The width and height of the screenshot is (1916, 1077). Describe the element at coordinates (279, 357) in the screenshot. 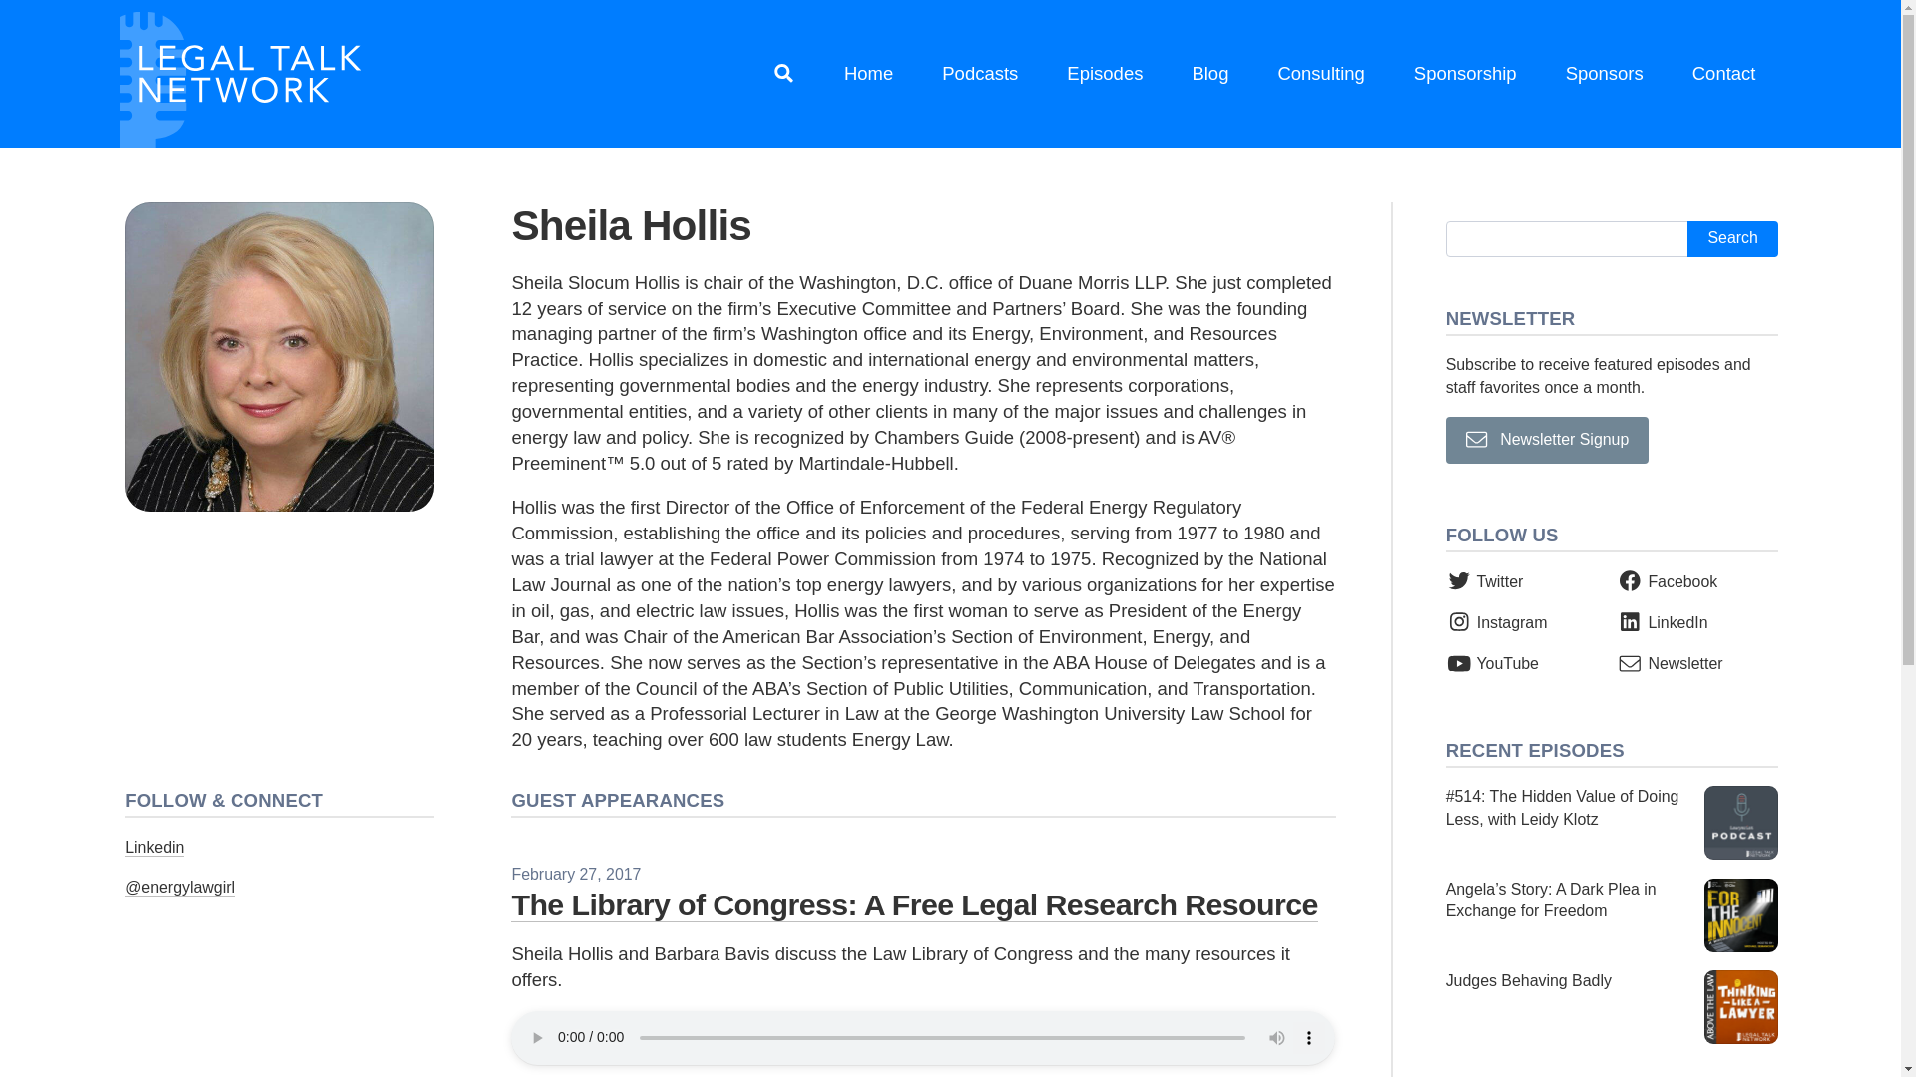

I see `Sheila Hollis` at that location.